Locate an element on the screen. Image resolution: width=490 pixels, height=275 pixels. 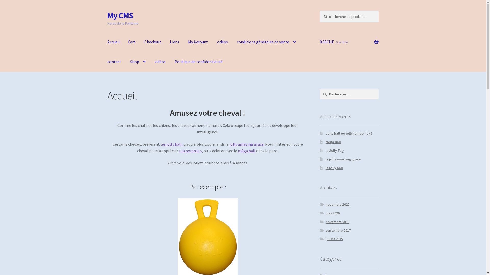
0.00CHF 0 article is located at coordinates (349, 42).